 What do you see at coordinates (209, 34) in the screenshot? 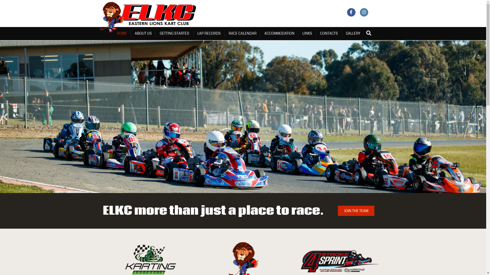
I see `LAP RECORDS` at bounding box center [209, 34].